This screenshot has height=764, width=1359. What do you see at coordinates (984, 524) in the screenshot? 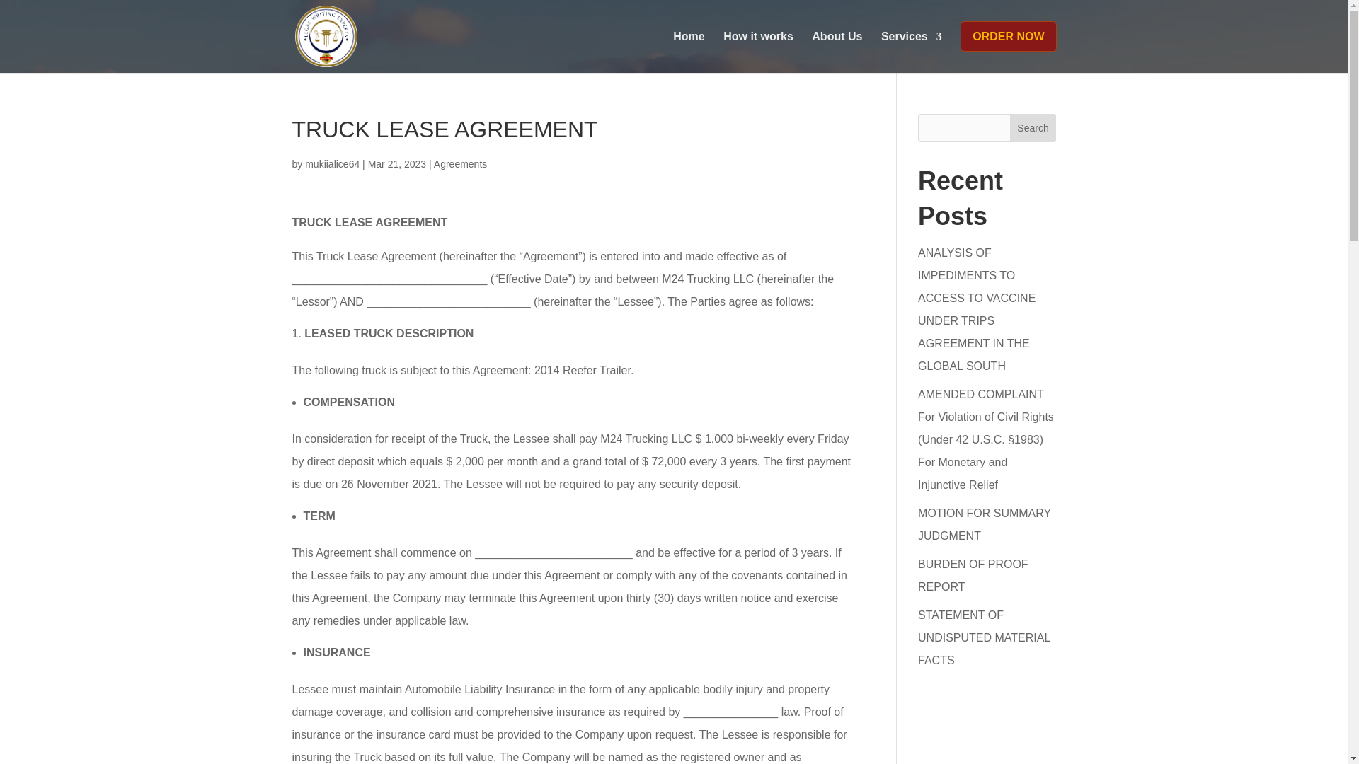
I see `MOTION FOR SUMMARY JUDGMENT` at bounding box center [984, 524].